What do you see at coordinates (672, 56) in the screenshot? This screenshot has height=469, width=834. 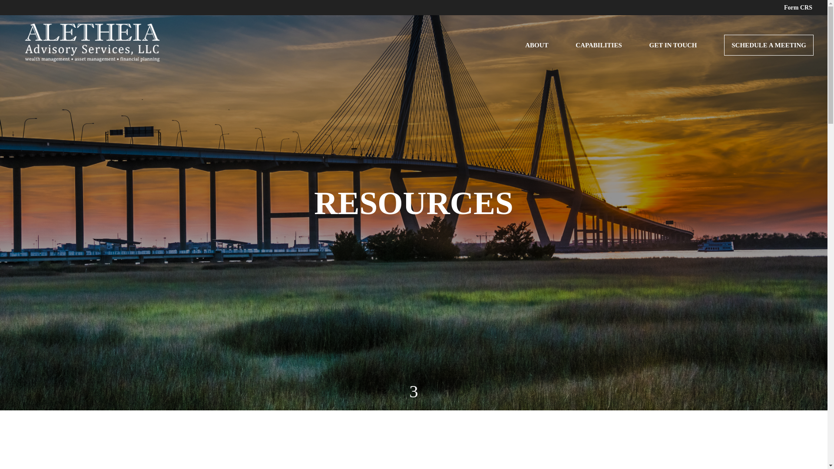 I see `GET IN TOUCH` at bounding box center [672, 56].